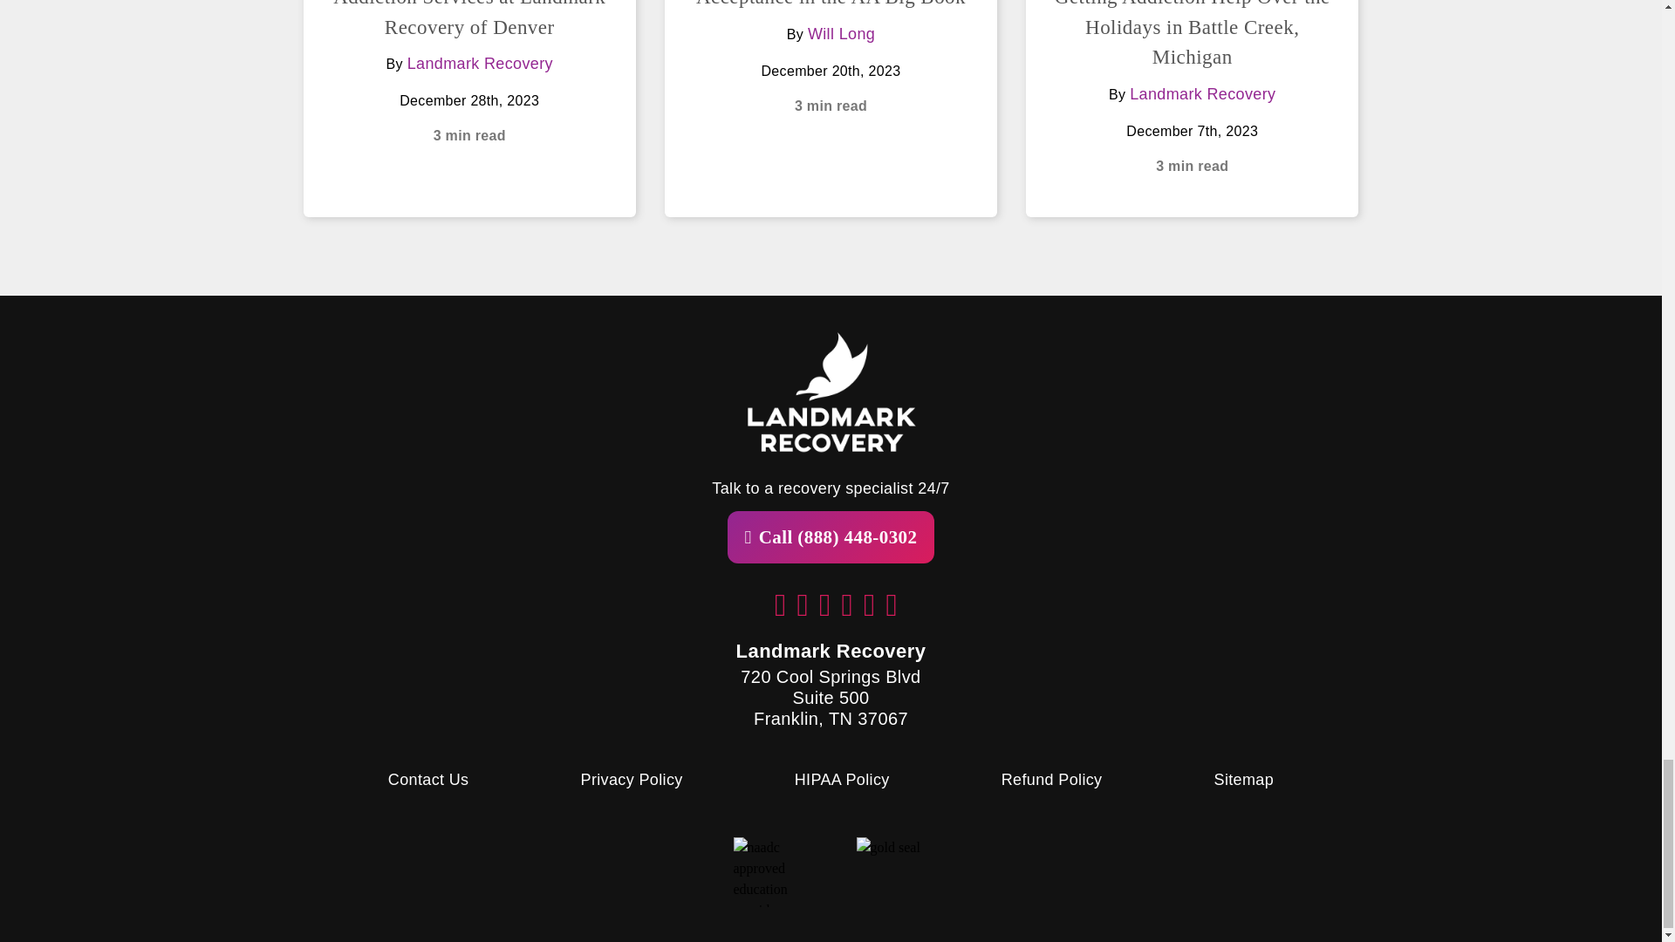 This screenshot has width=1675, height=942. Describe the element at coordinates (480, 63) in the screenshot. I see `Landmark Recovery` at that location.